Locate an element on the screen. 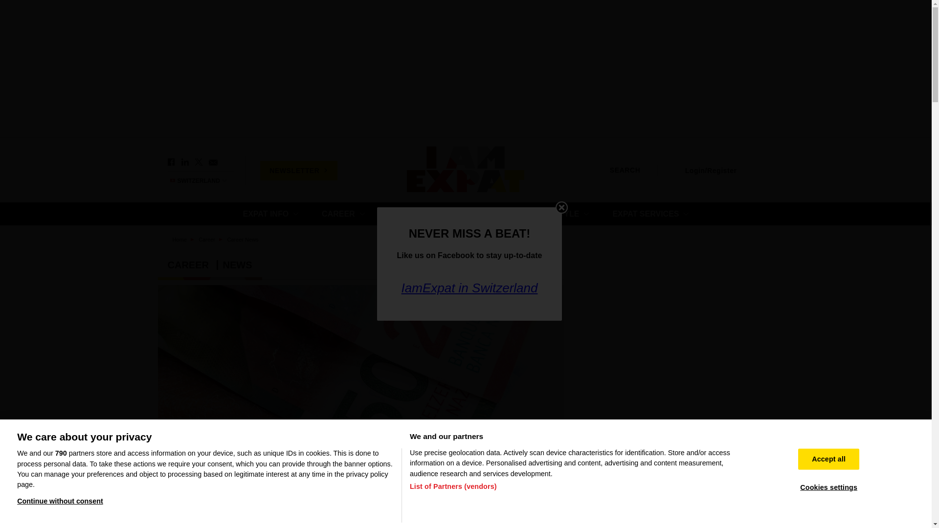 This screenshot has width=939, height=528. SWITZERLAND is located at coordinates (202, 180).